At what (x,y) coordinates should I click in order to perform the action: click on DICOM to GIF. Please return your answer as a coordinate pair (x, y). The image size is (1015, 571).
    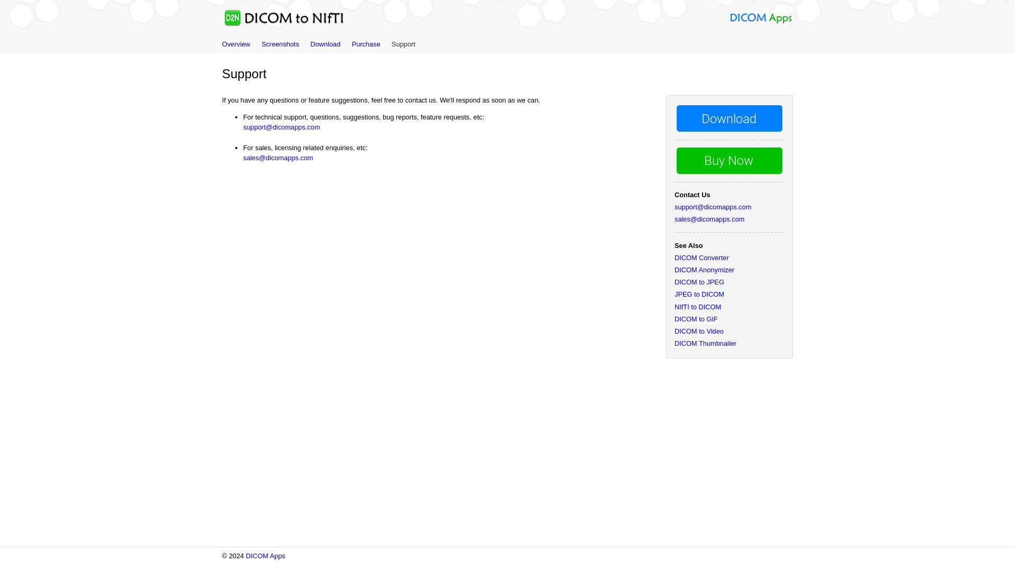
    Looking at the image, I should click on (696, 319).